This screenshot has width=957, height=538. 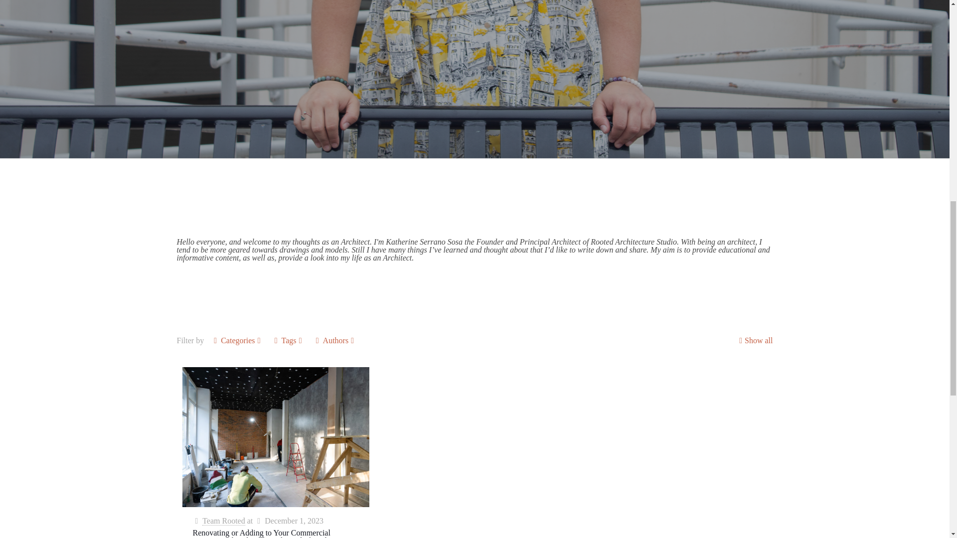 I want to click on Authors, so click(x=336, y=341).